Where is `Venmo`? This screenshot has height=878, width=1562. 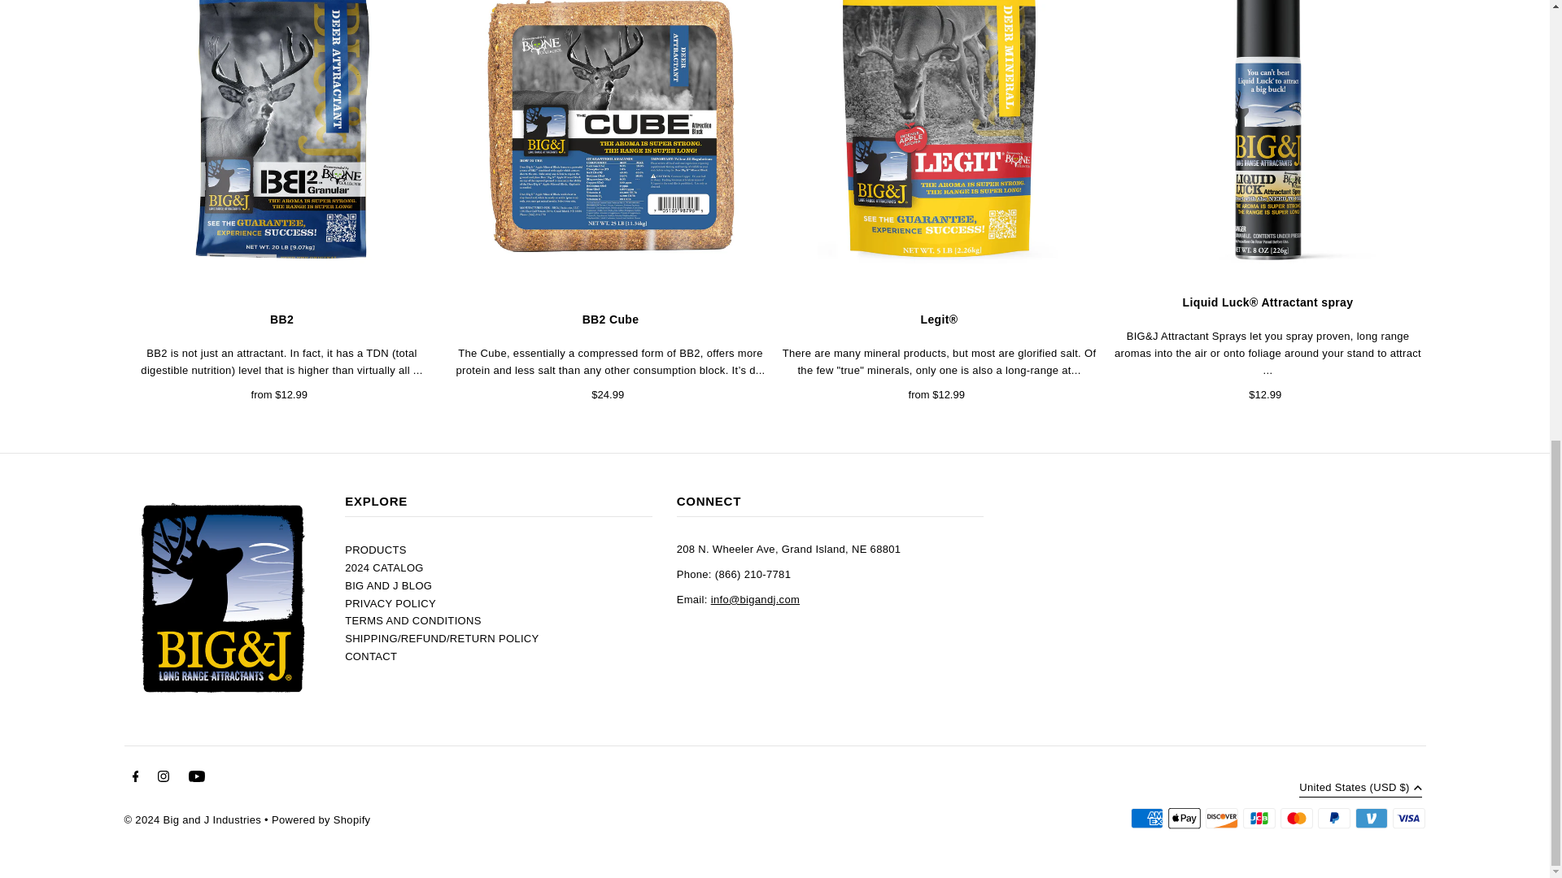
Venmo is located at coordinates (1372, 818).